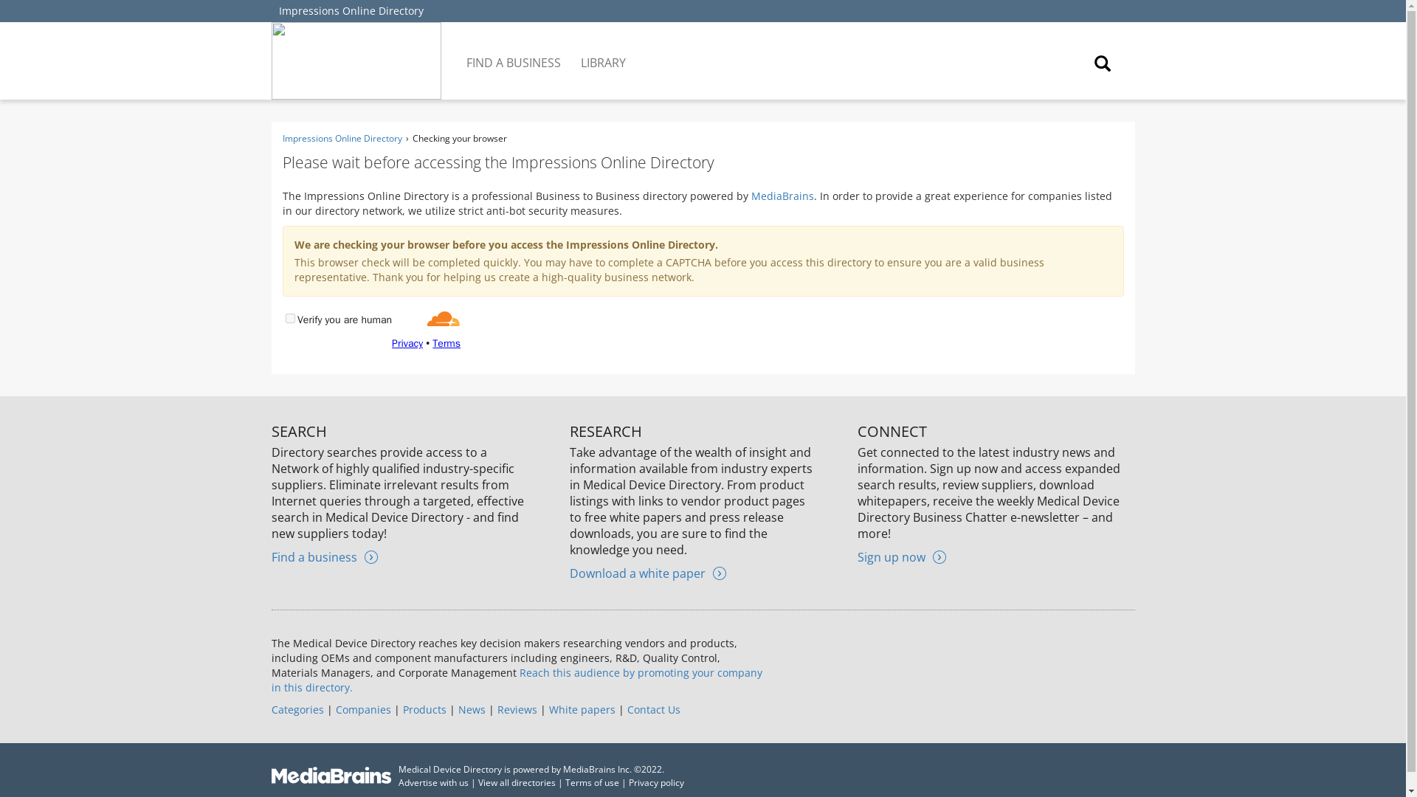 The height and width of the screenshot is (797, 1417). Describe the element at coordinates (654, 708) in the screenshot. I see `Contact Us` at that location.